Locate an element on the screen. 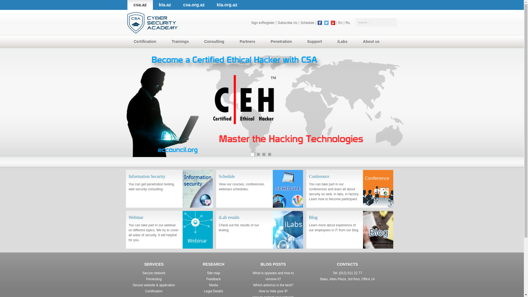 The image size is (528, 297). iLab results
Check out the results of our testing. is located at coordinates (260, 230).